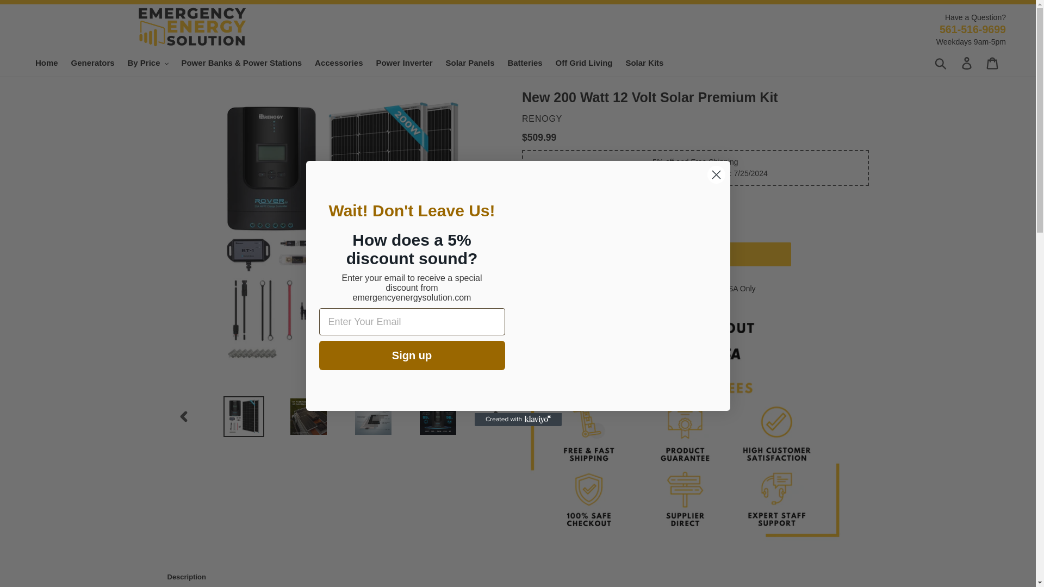 The height and width of the screenshot is (587, 1044). What do you see at coordinates (644, 63) in the screenshot?
I see `Solar Kits` at bounding box center [644, 63].